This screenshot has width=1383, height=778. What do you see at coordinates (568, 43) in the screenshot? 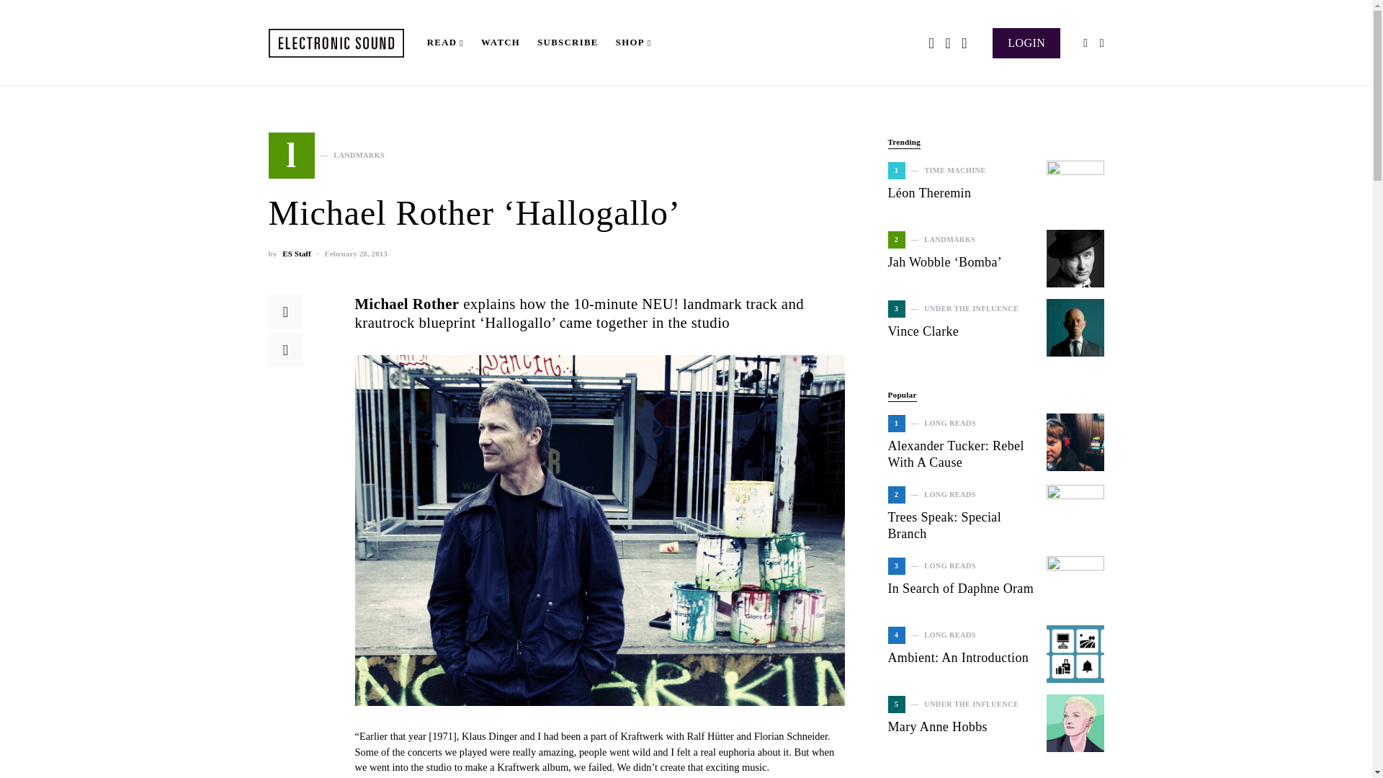
I see `View all posts by ES Staff` at bounding box center [568, 43].